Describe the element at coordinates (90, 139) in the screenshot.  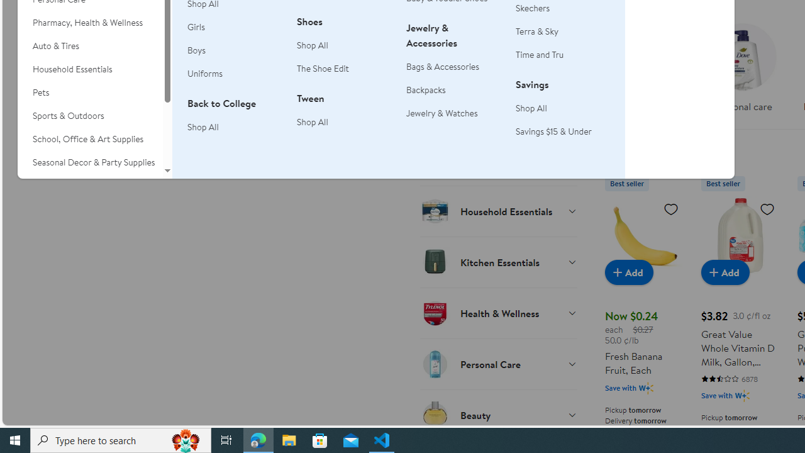
I see `School, Office & Art Supplies` at that location.